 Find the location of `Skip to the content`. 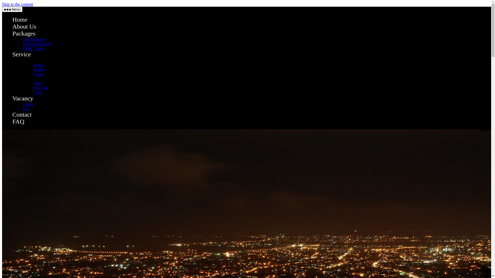

Skip to the content is located at coordinates (18, 4).